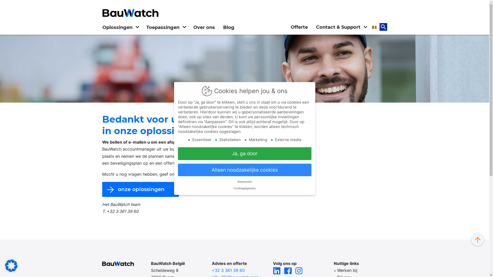 The width and height of the screenshot is (493, 277). What do you see at coordinates (120, 27) in the screenshot?
I see `Oplossingen` at bounding box center [120, 27].